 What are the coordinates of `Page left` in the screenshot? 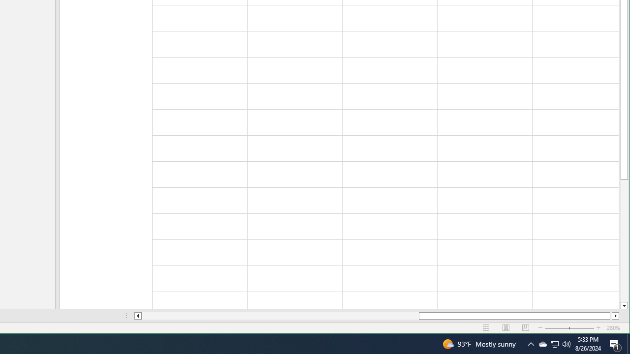 It's located at (281, 316).